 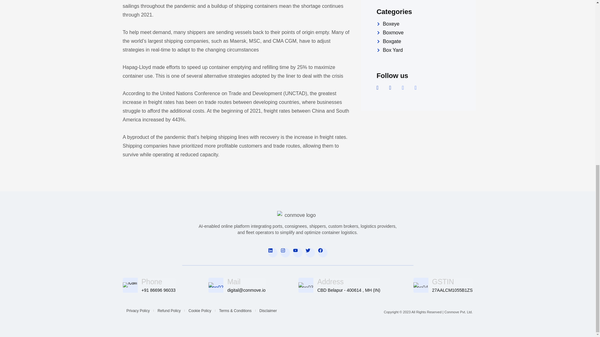 What do you see at coordinates (419, 41) in the screenshot?
I see `Boxgate` at bounding box center [419, 41].